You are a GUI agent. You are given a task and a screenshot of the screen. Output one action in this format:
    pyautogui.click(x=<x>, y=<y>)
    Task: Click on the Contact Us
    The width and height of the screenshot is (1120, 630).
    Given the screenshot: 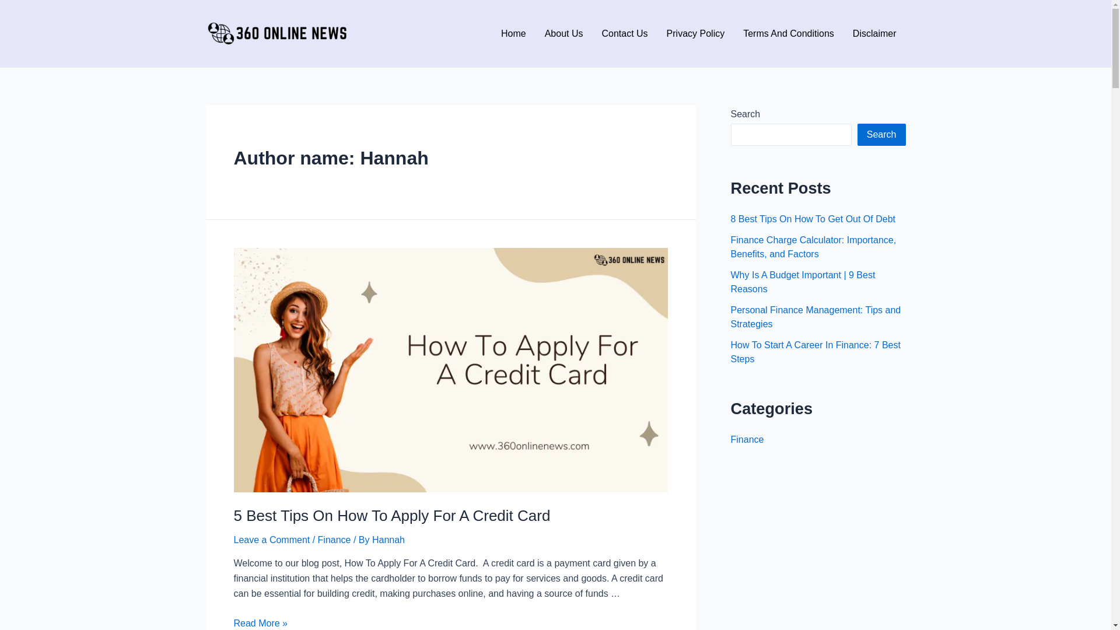 What is the action you would take?
    pyautogui.click(x=624, y=33)
    